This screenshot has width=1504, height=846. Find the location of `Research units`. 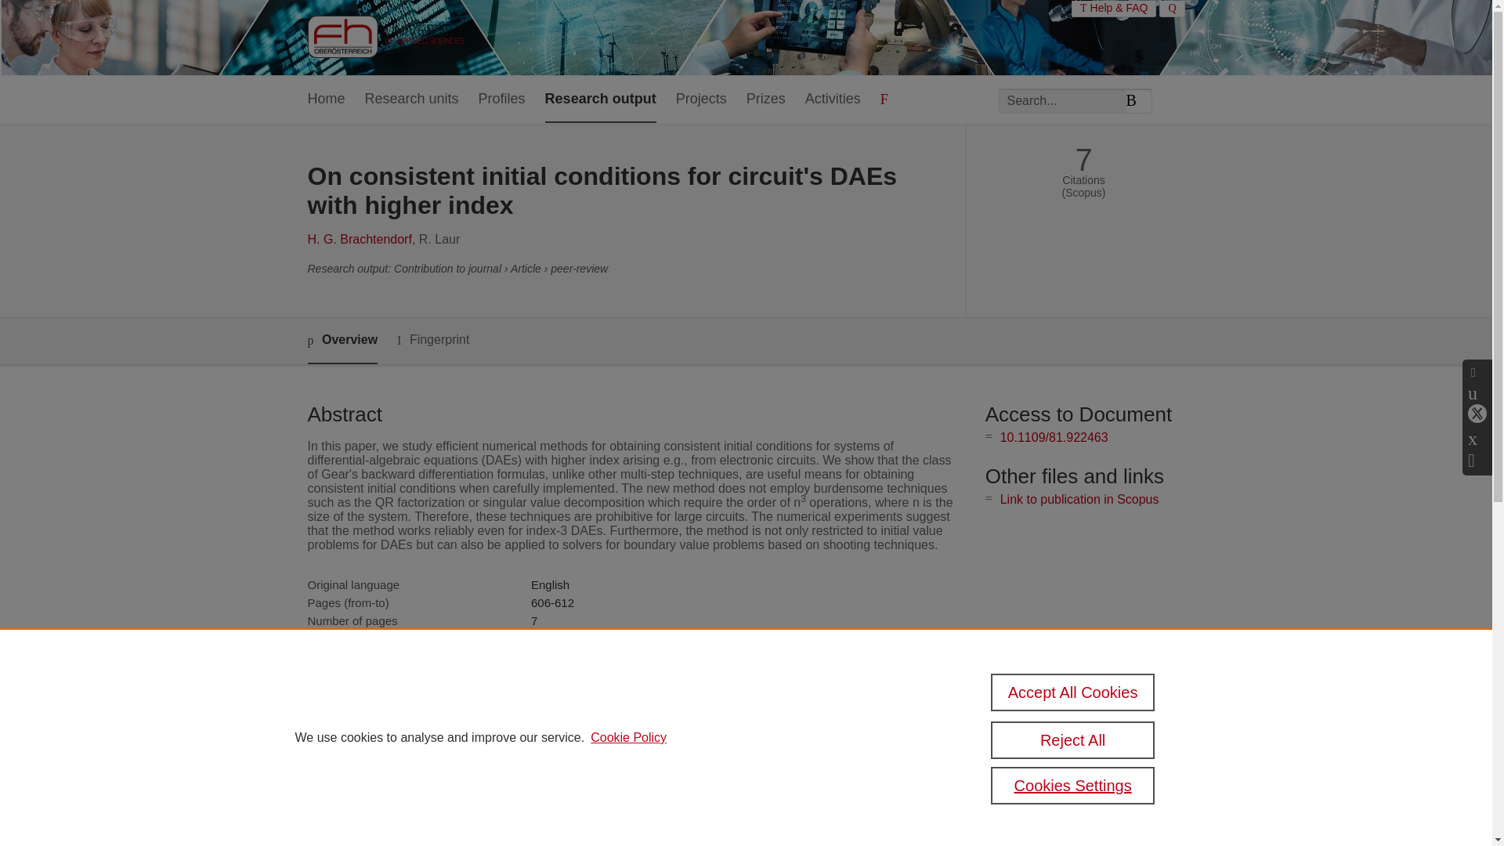

Research units is located at coordinates (412, 99).